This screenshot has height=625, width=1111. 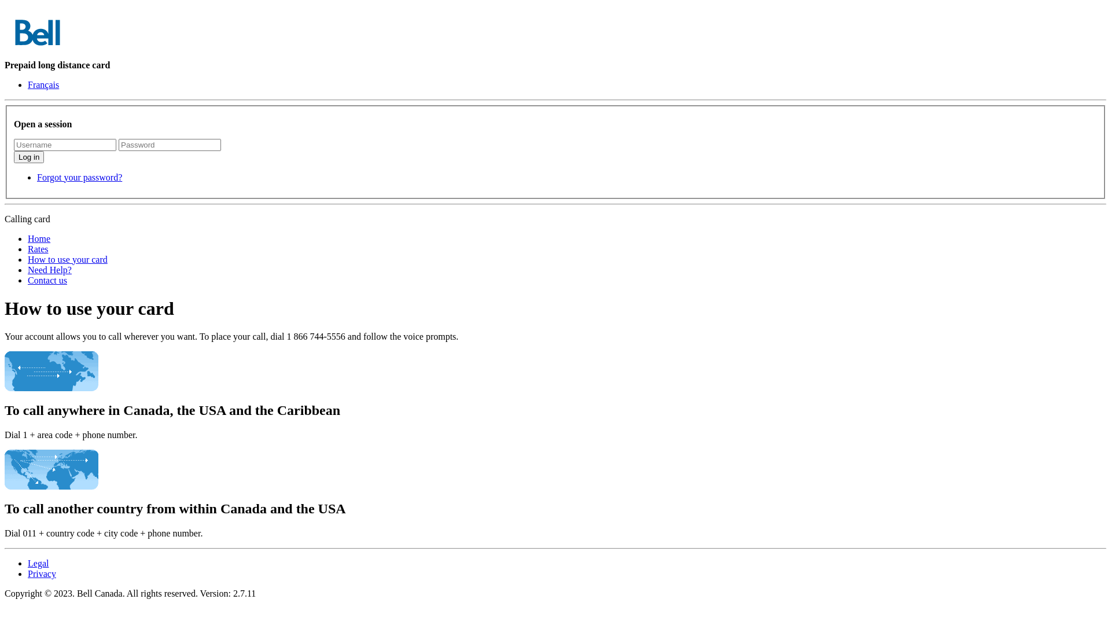 What do you see at coordinates (38, 564) in the screenshot?
I see `Legal` at bounding box center [38, 564].